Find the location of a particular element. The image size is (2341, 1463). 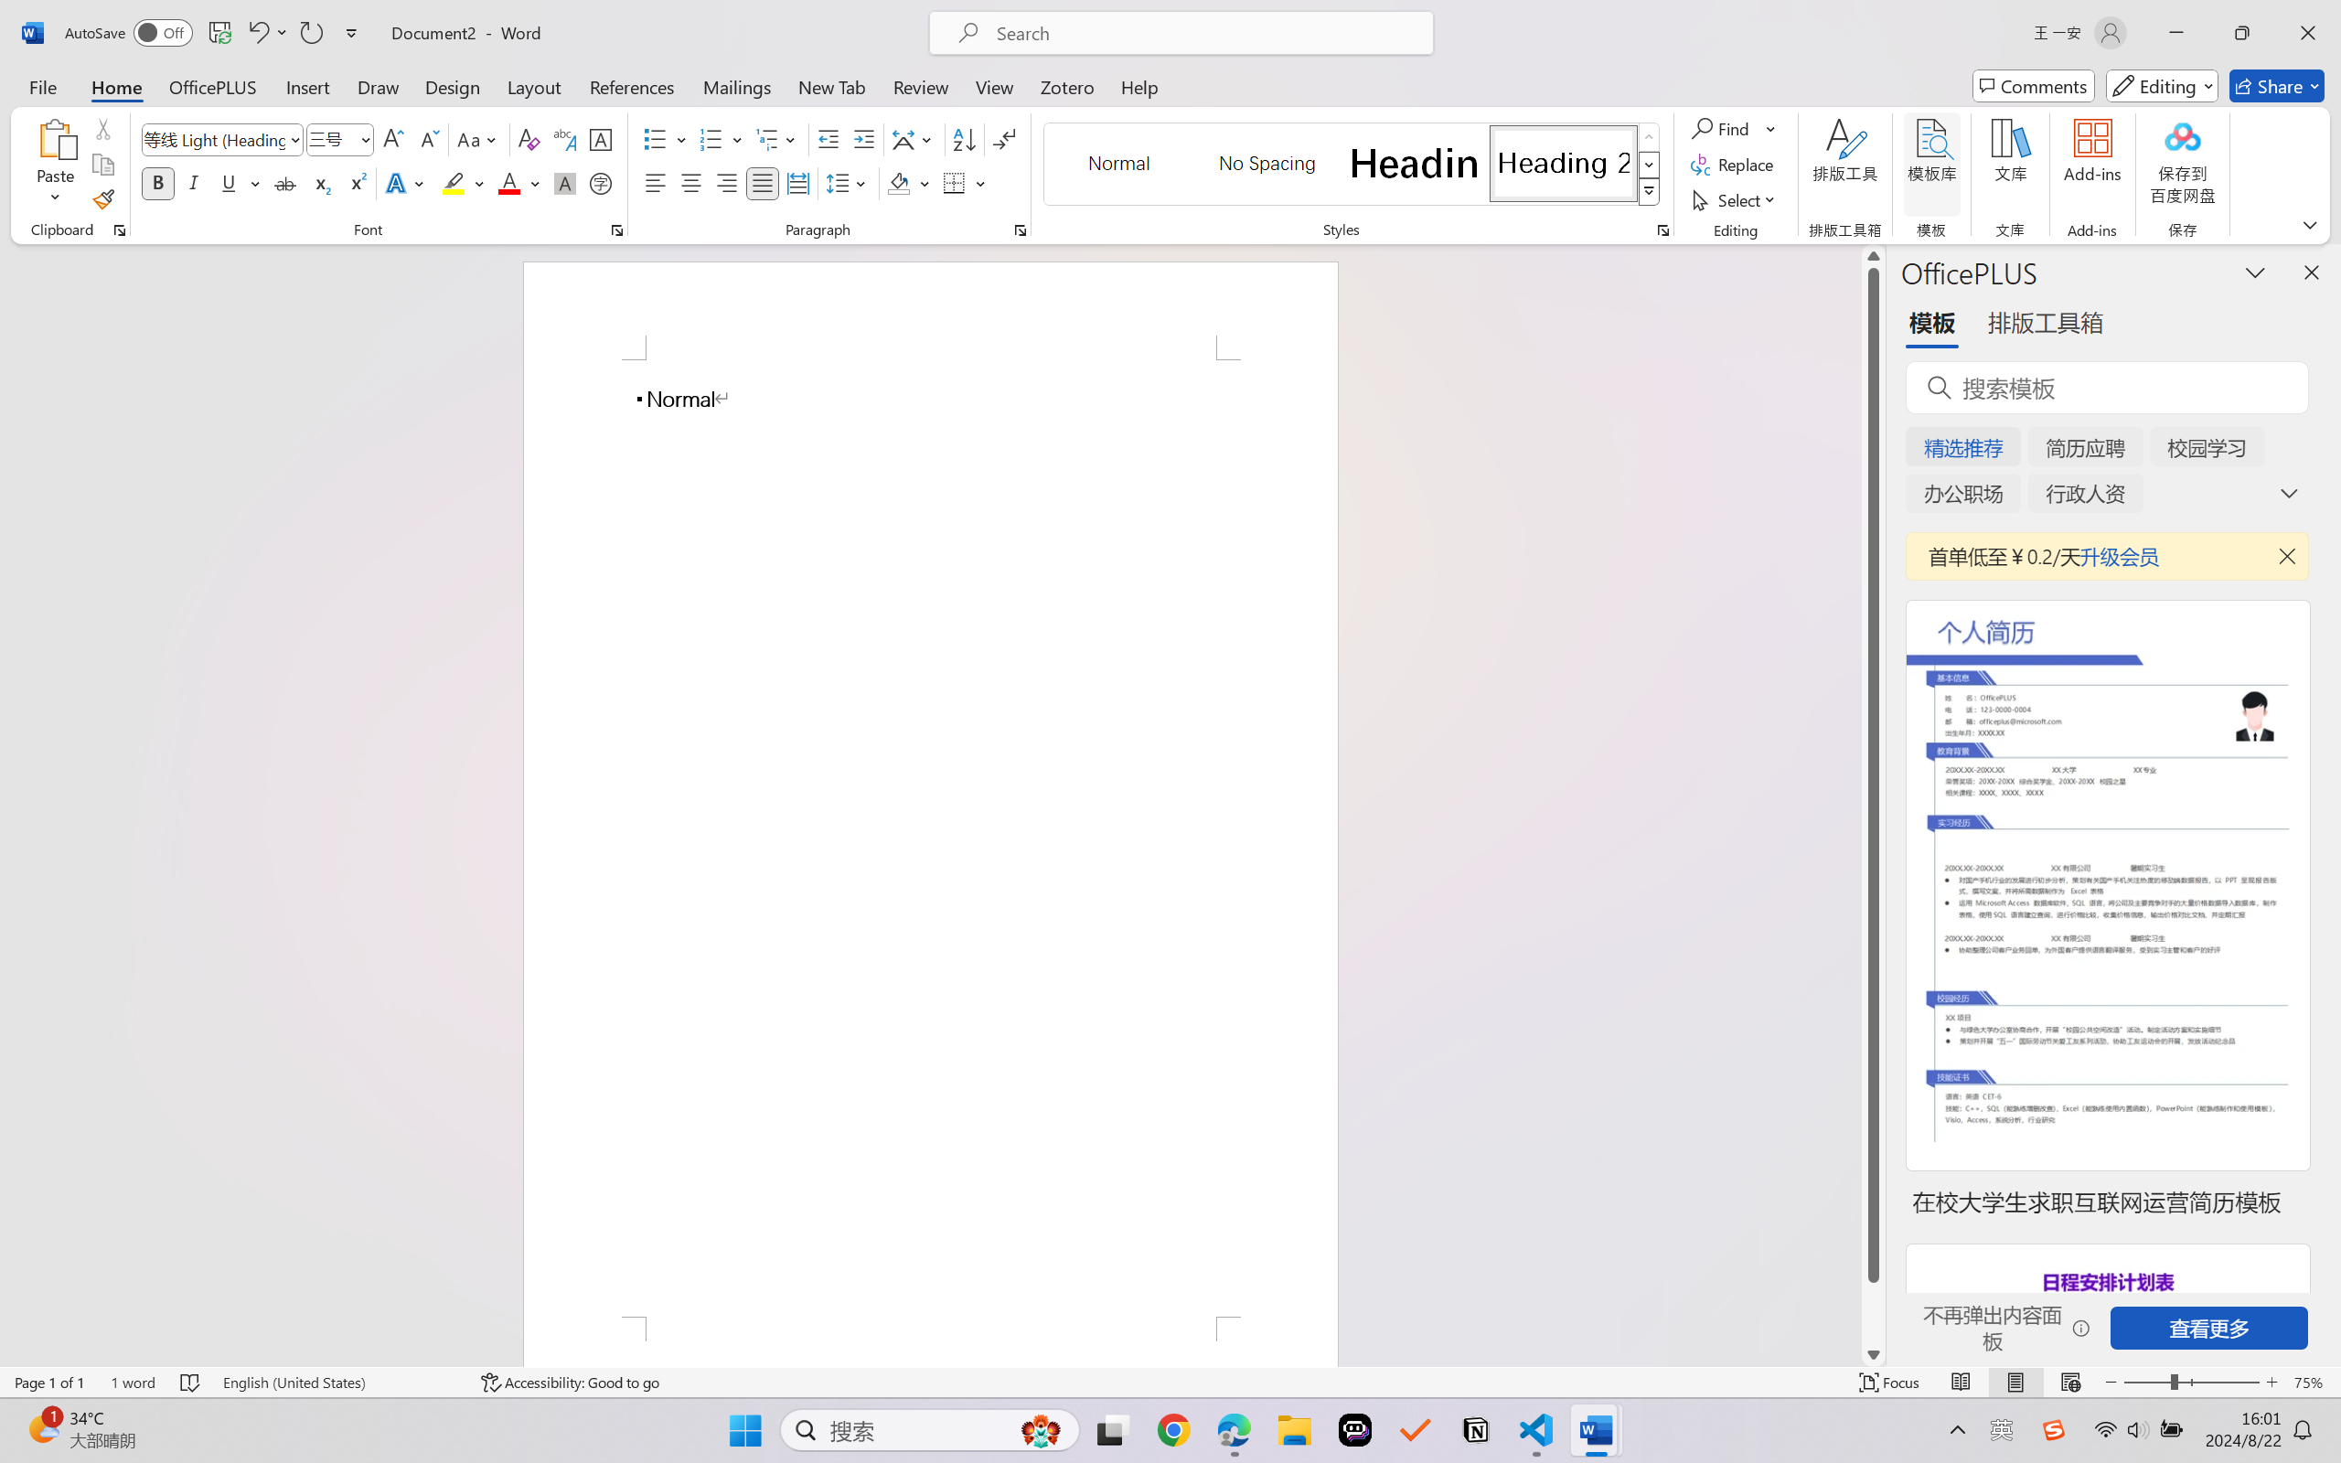

Justify is located at coordinates (763, 183).